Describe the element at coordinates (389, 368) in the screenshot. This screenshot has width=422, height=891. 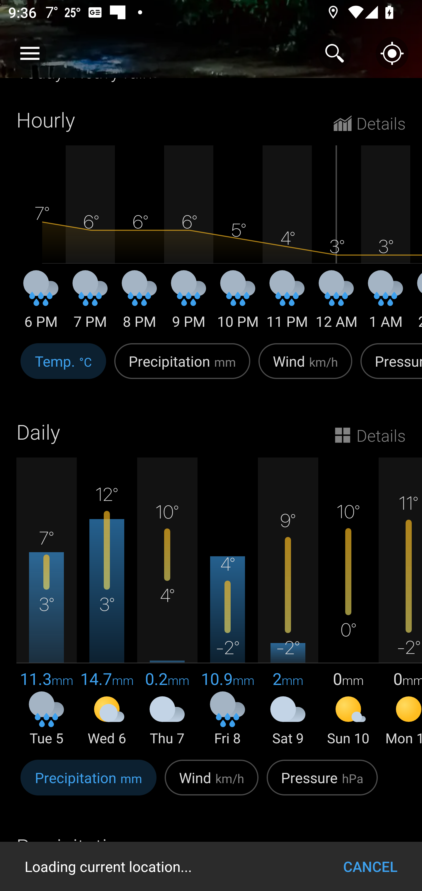
I see `Pressure` at that location.